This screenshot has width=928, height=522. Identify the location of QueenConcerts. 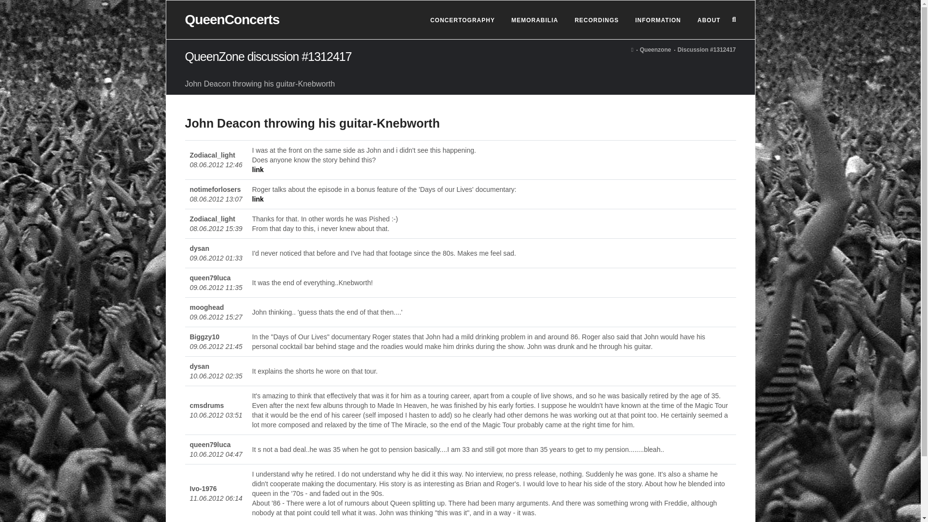
(232, 19).